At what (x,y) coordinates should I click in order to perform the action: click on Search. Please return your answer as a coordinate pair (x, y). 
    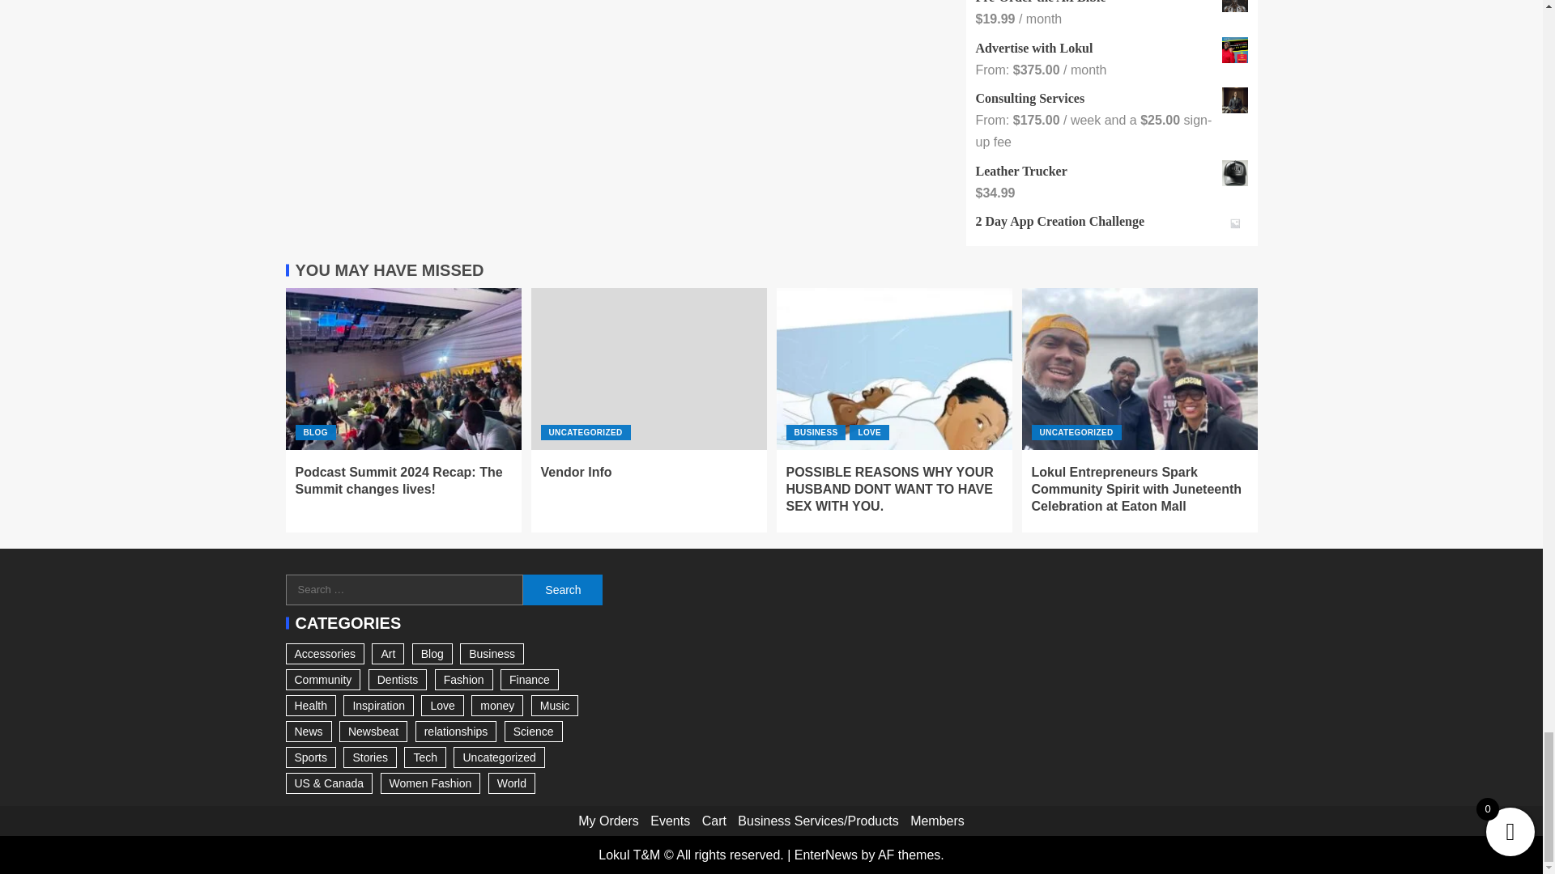
    Looking at the image, I should click on (562, 589).